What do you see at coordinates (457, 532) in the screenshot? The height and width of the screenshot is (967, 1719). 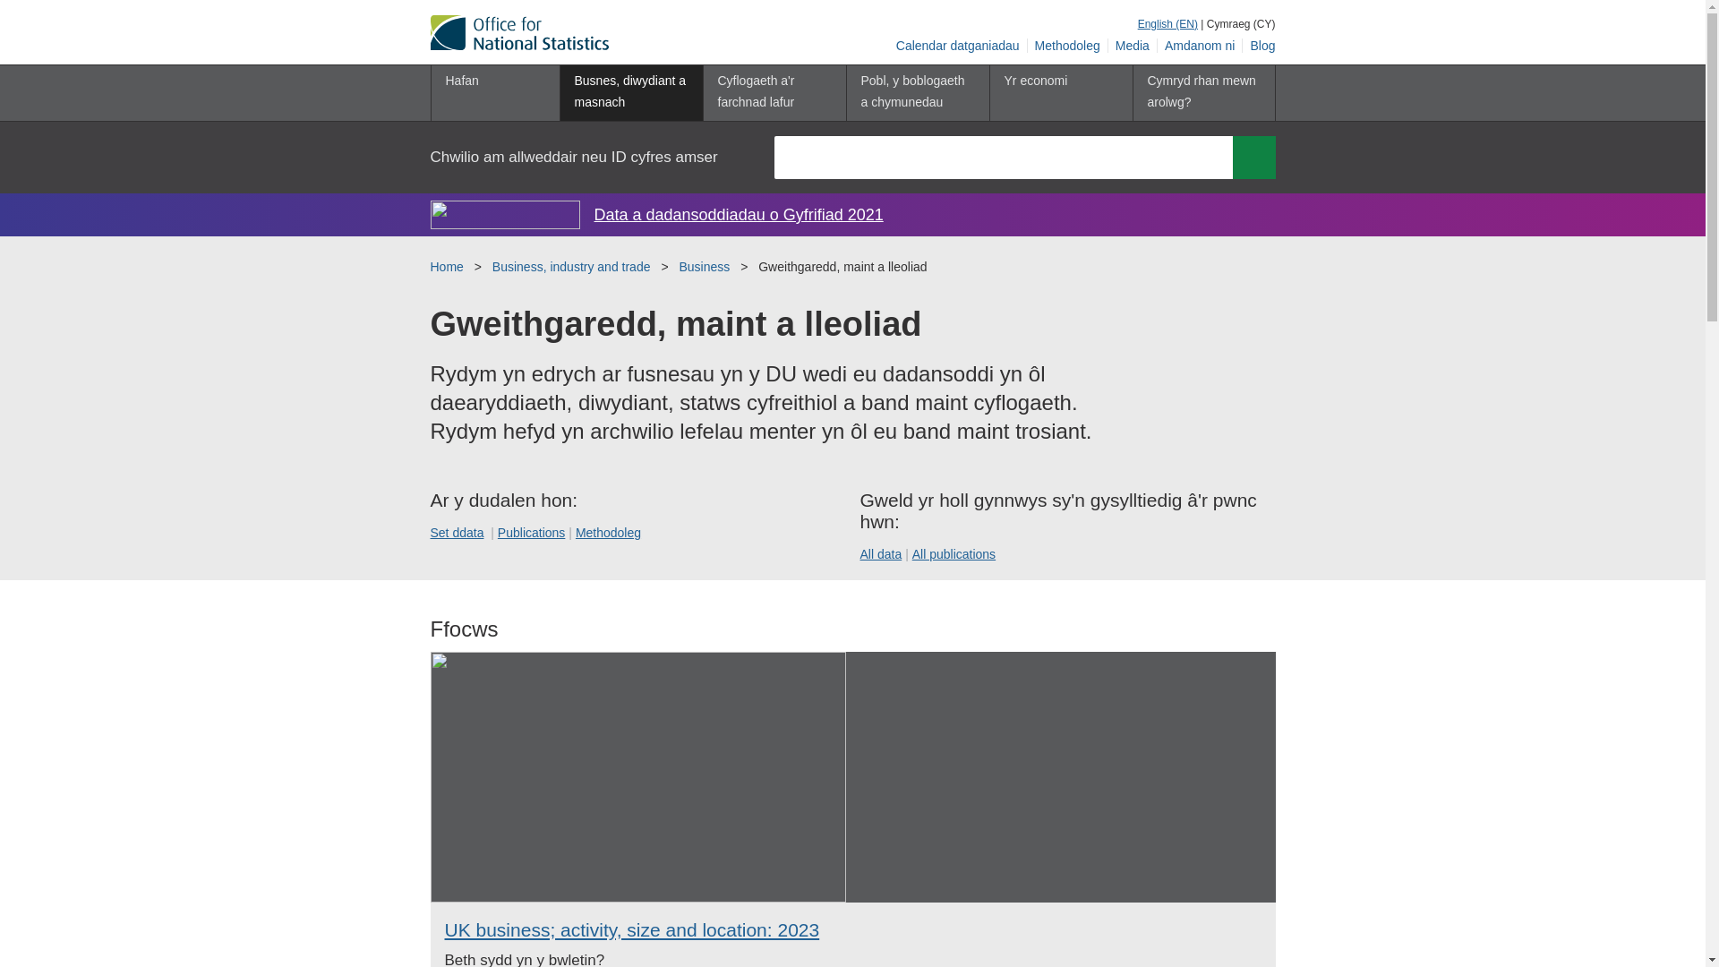 I see `Set ddata` at bounding box center [457, 532].